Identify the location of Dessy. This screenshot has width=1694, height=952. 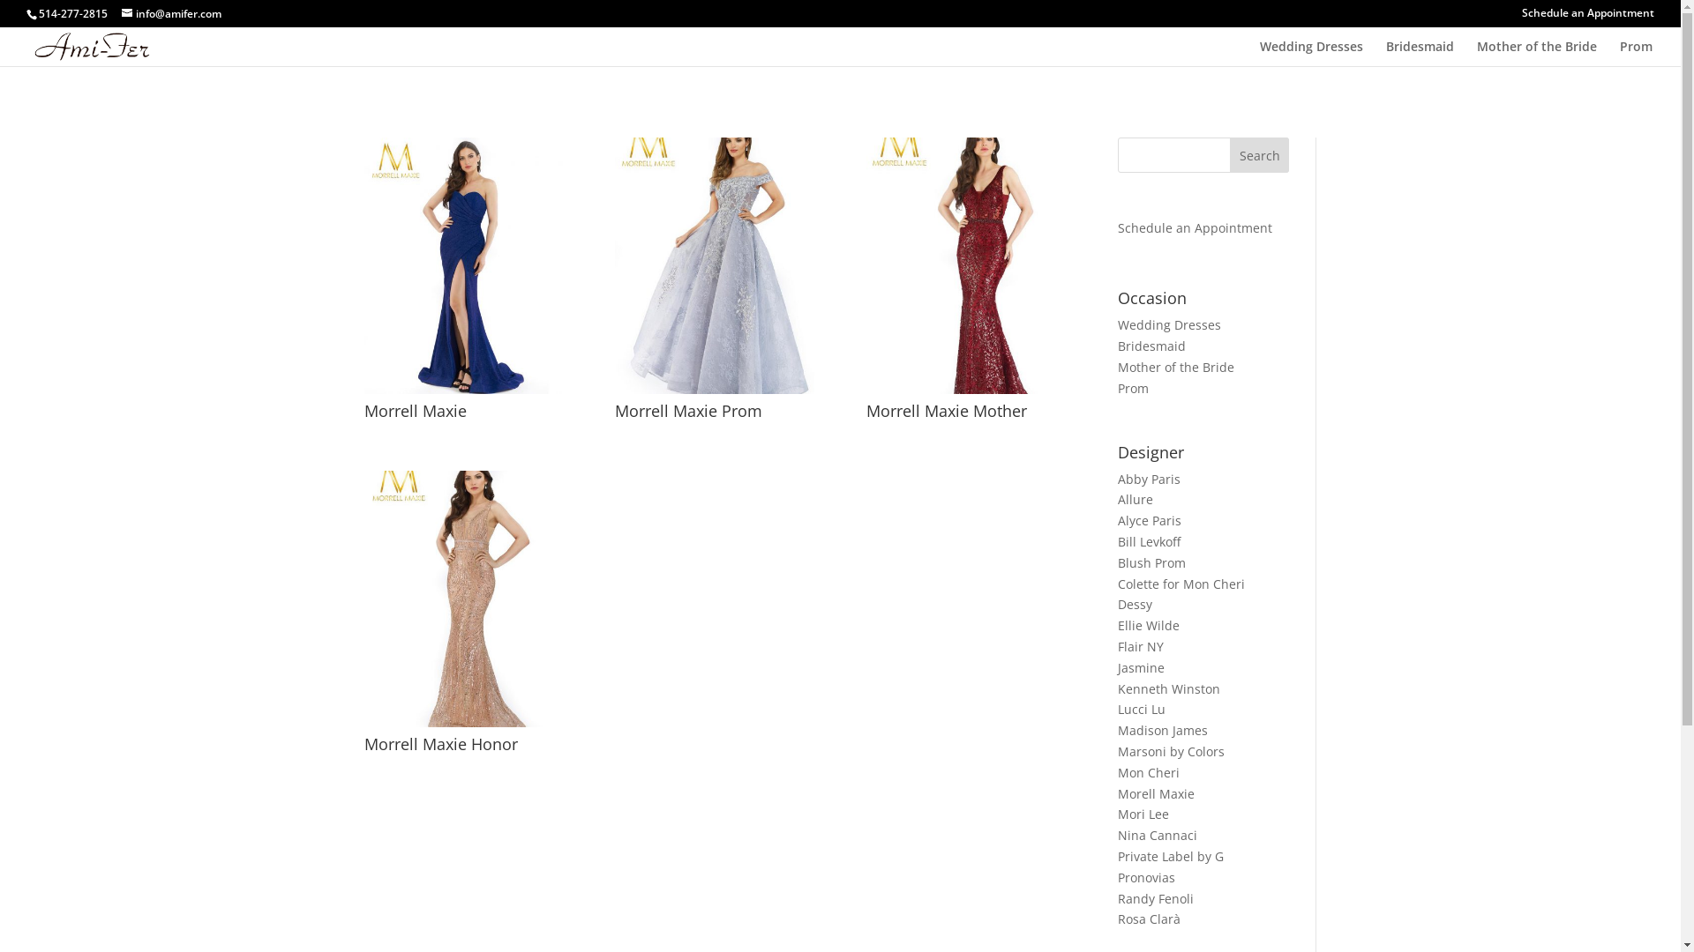
(1135, 605).